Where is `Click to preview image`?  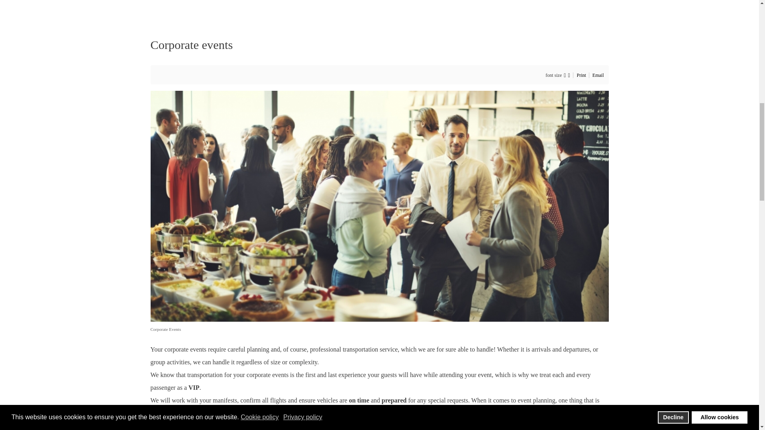
Click to preview image is located at coordinates (380, 205).